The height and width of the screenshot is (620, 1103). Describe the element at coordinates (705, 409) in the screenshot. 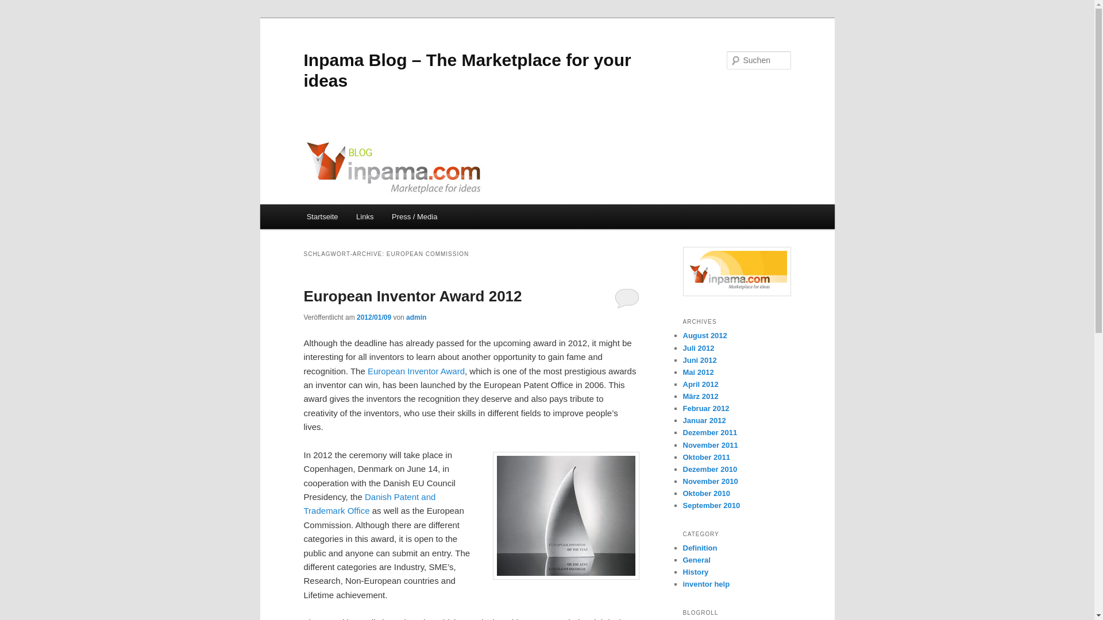

I see `Februar 2012` at that location.